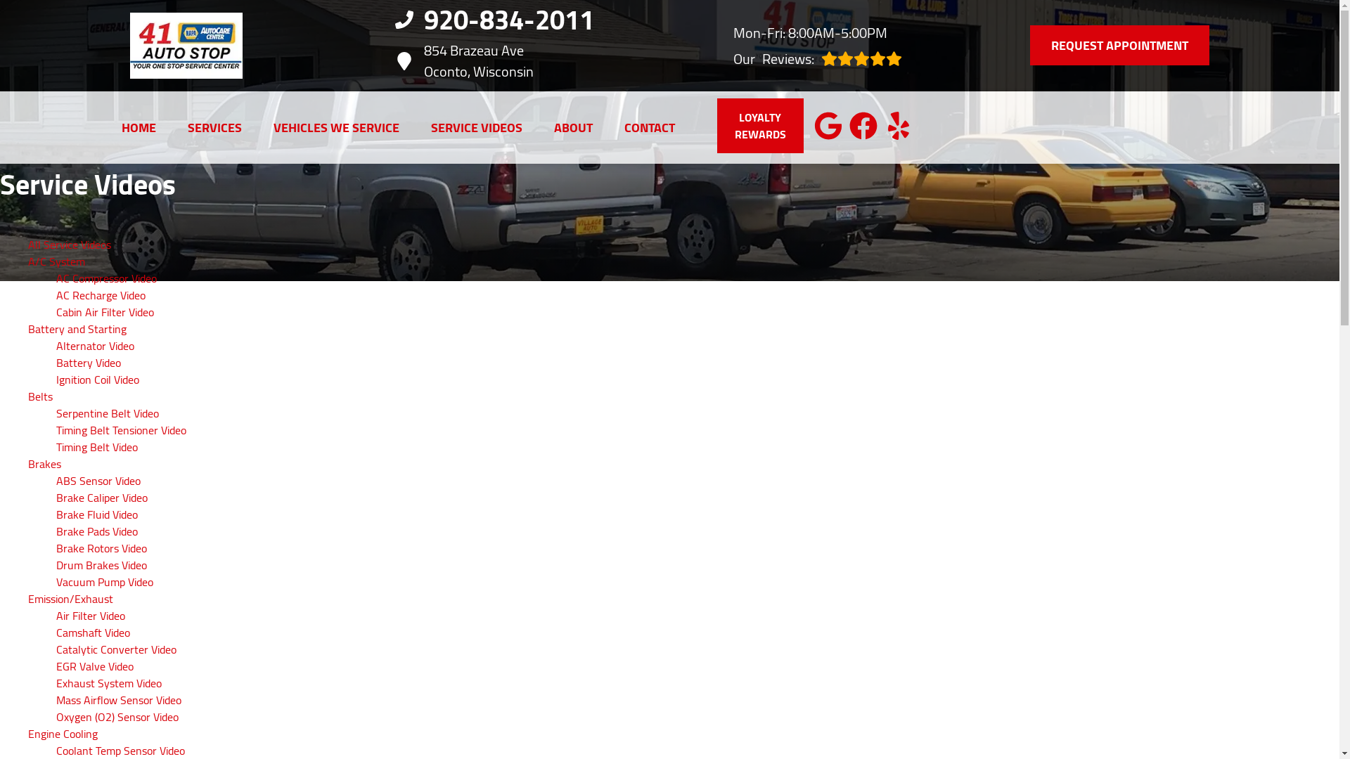  Describe the element at coordinates (121, 430) in the screenshot. I see `Timing Belt Tensioner Video` at that location.